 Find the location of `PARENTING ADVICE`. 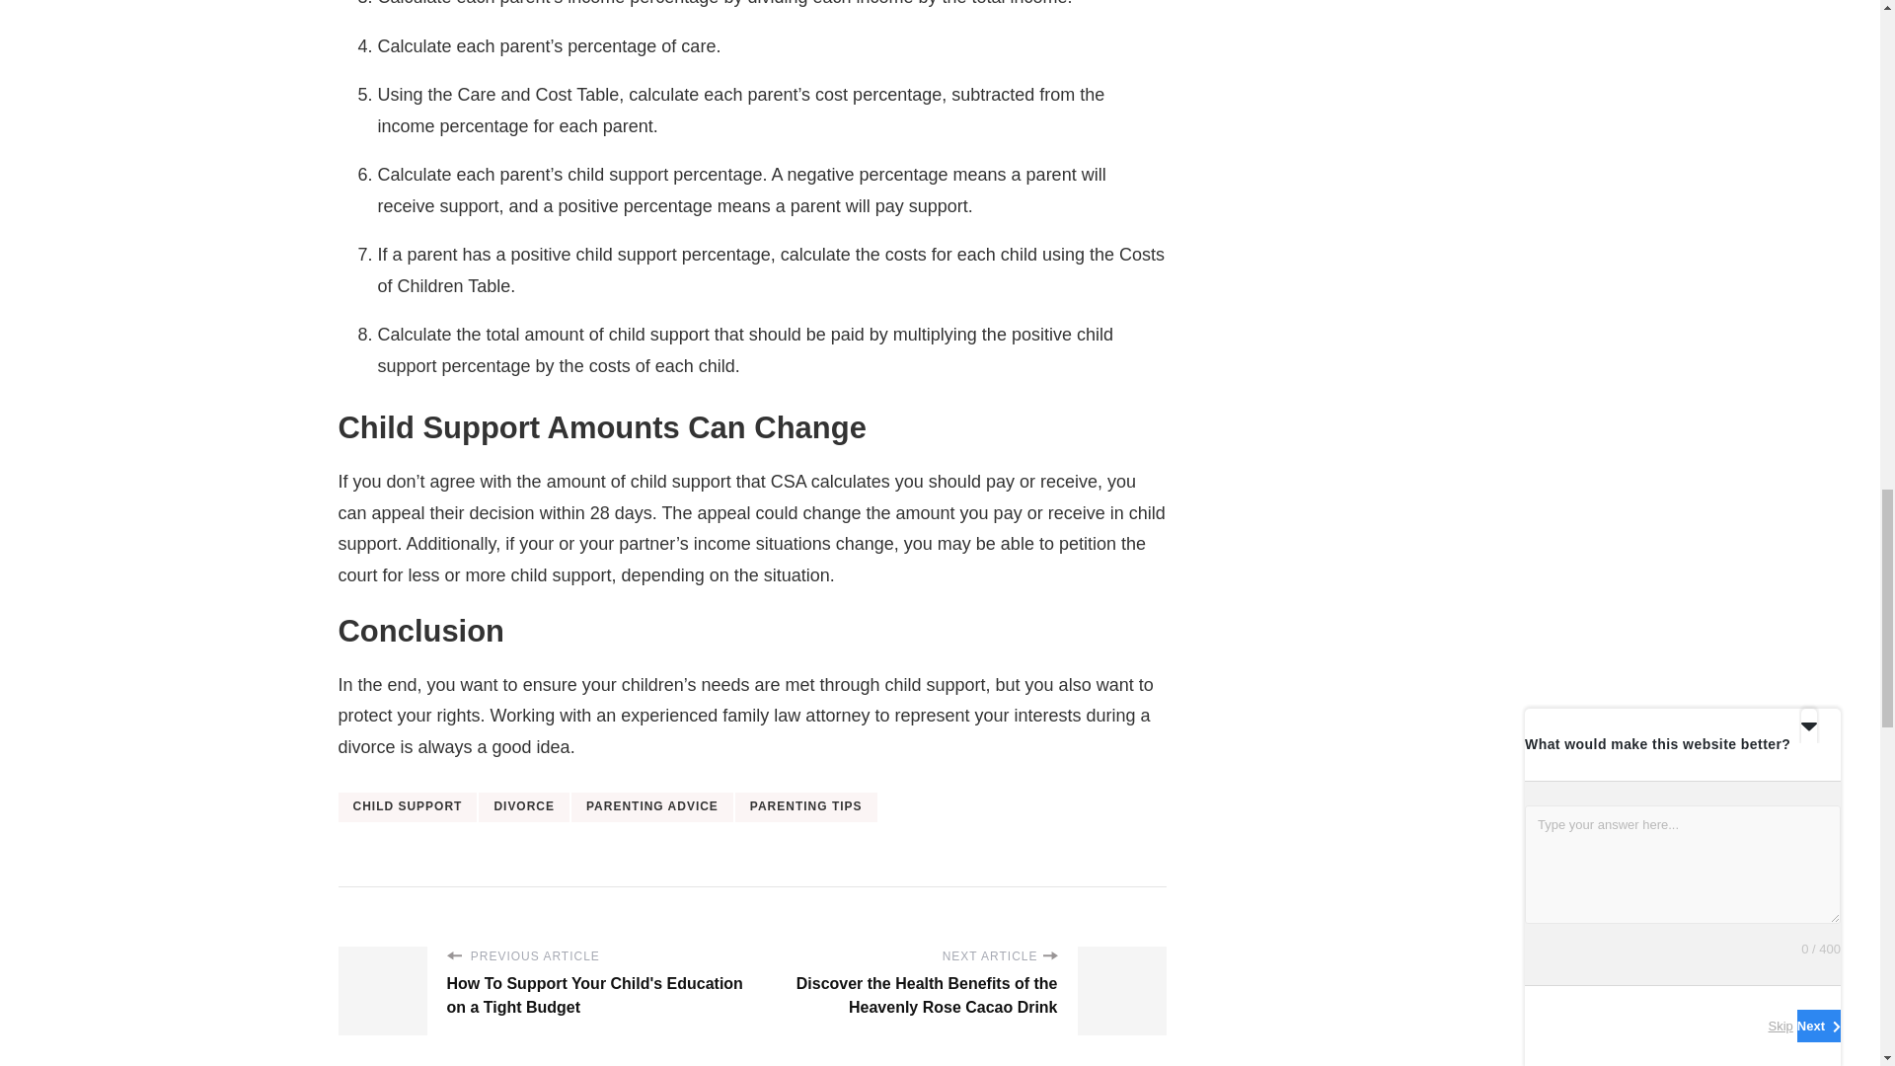

PARENTING ADVICE is located at coordinates (652, 807).